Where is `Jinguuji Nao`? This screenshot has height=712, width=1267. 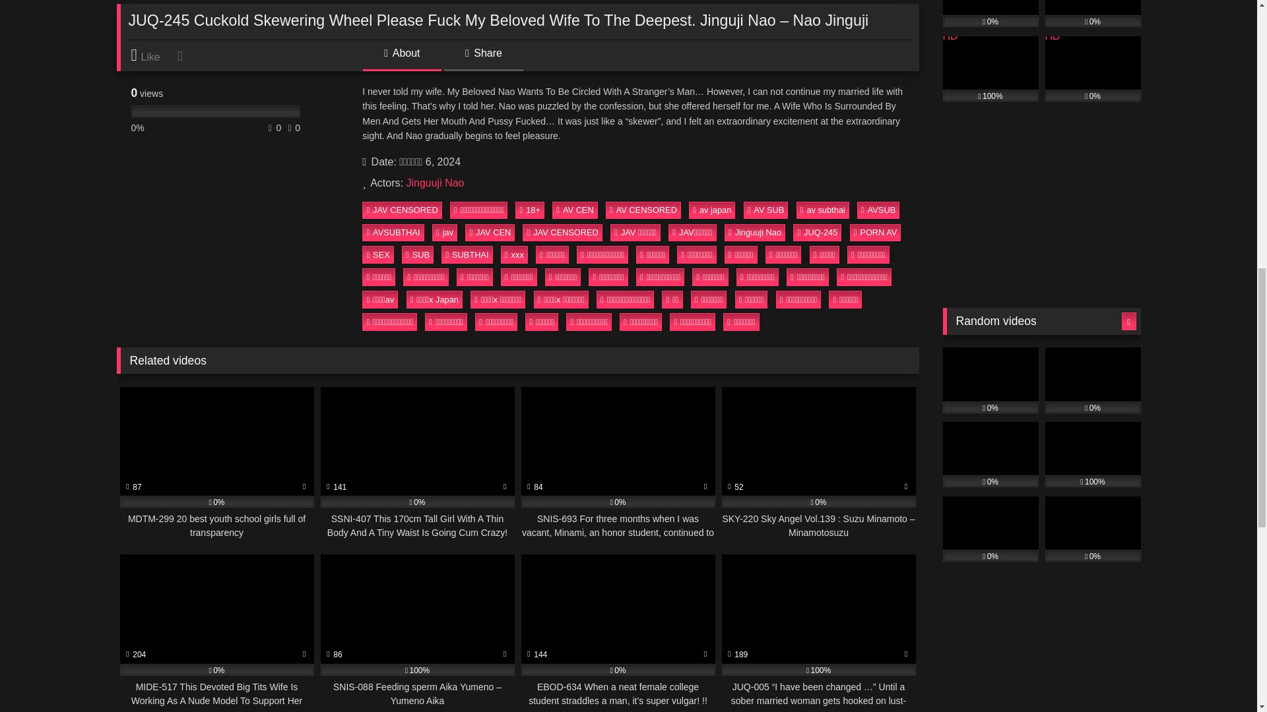 Jinguuji Nao is located at coordinates (755, 233).